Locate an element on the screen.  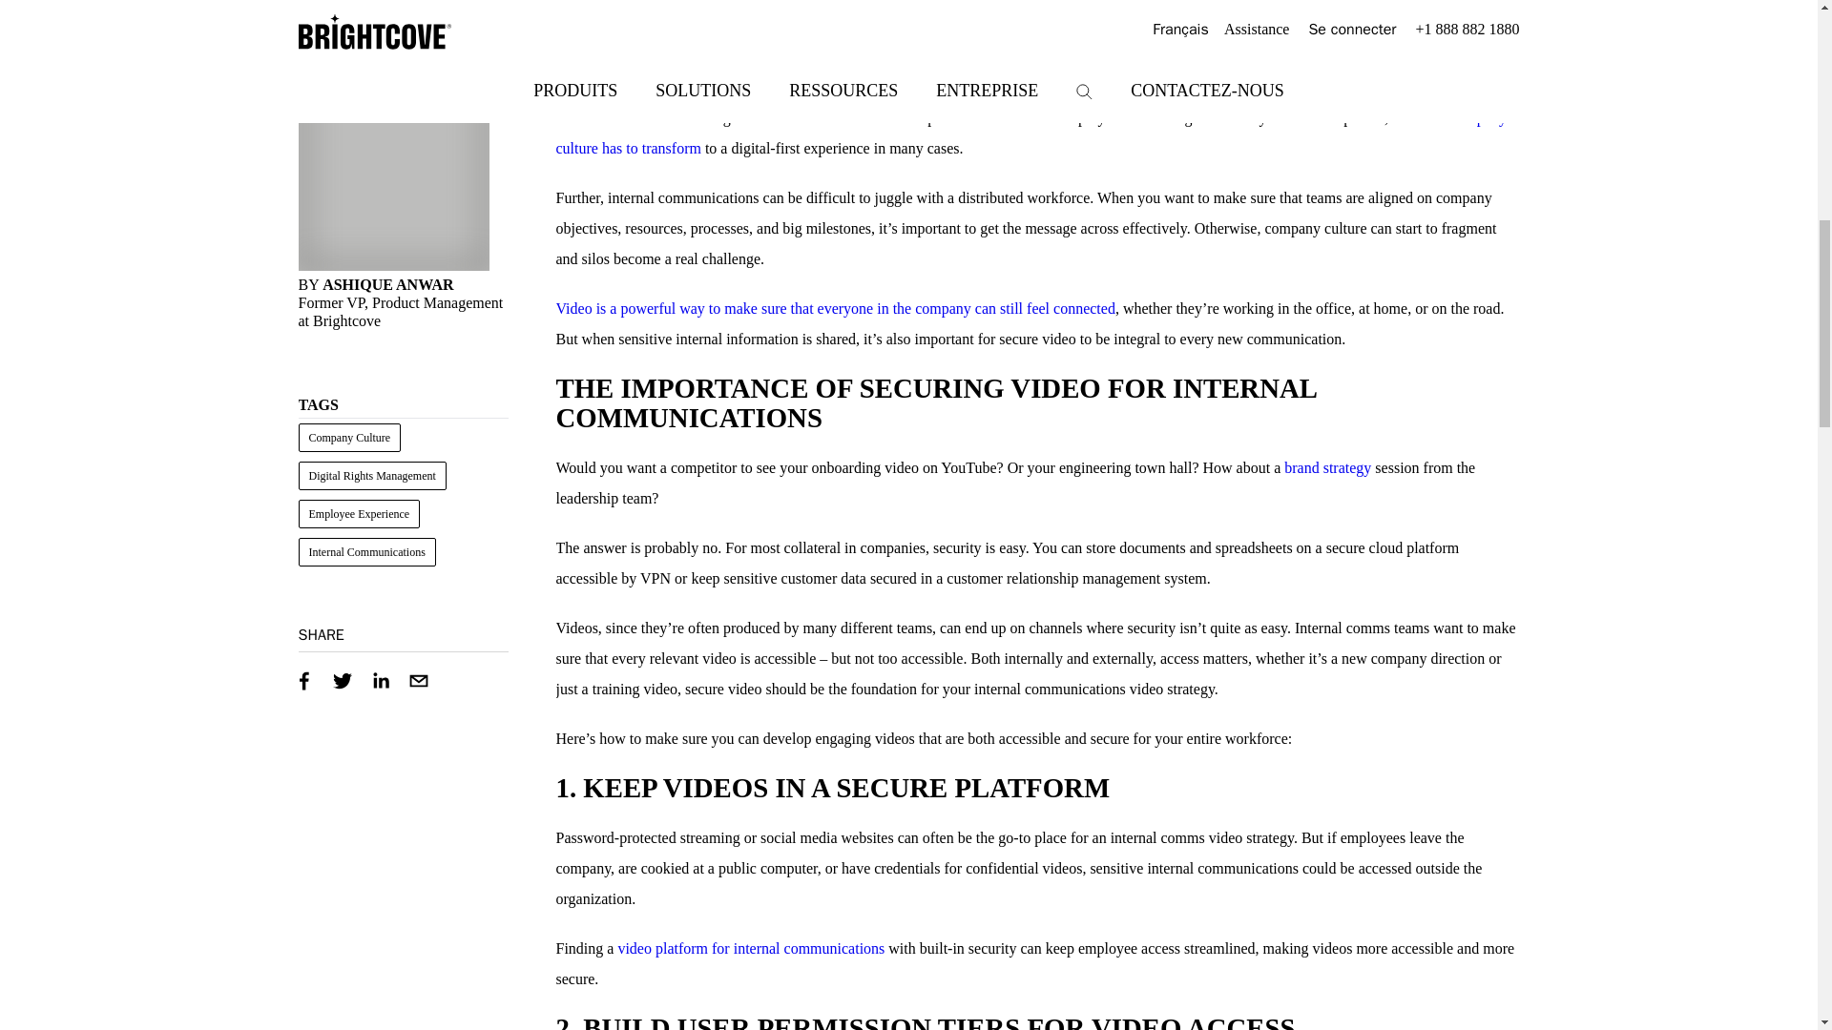
4 Ways Video Solves the Challenges of Hybrid Workplaces is located at coordinates (834, 308).